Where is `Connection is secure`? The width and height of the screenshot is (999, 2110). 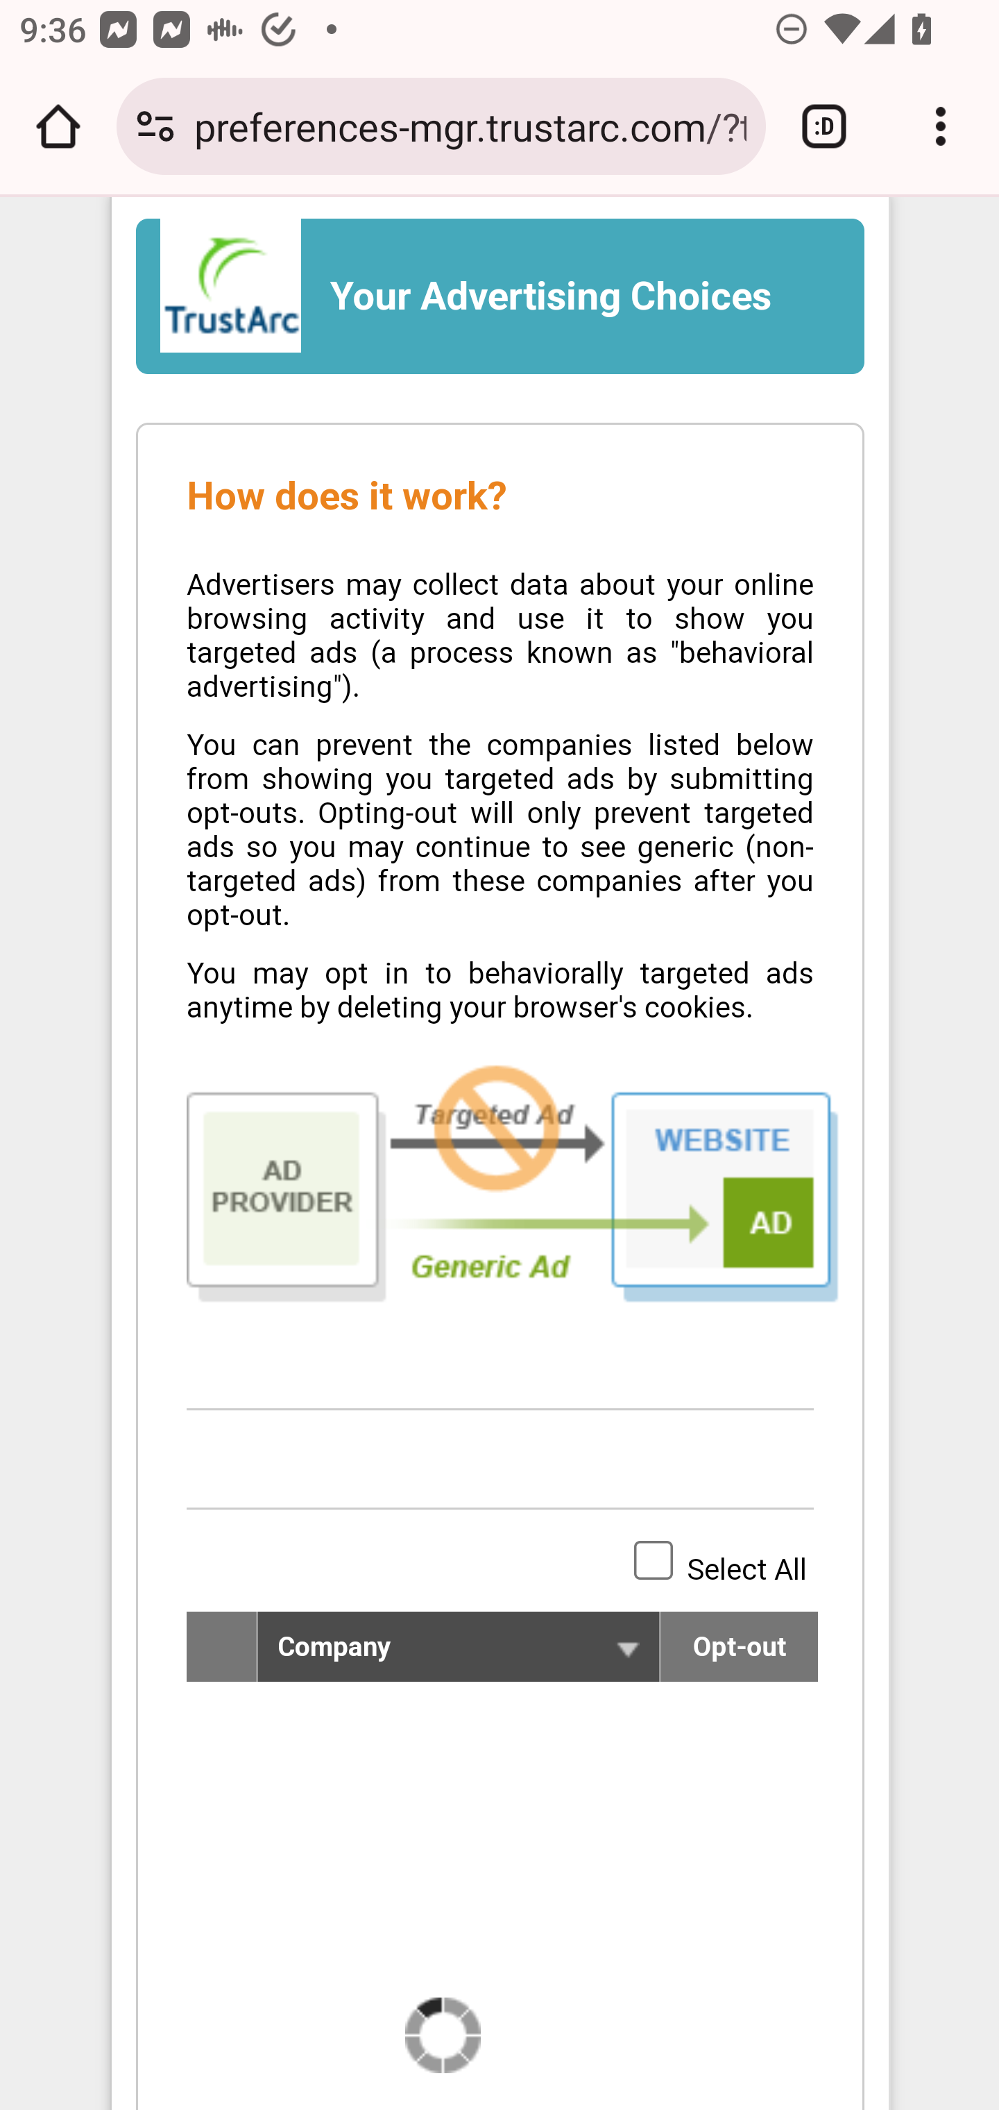
Connection is secure is located at coordinates (155, 126).